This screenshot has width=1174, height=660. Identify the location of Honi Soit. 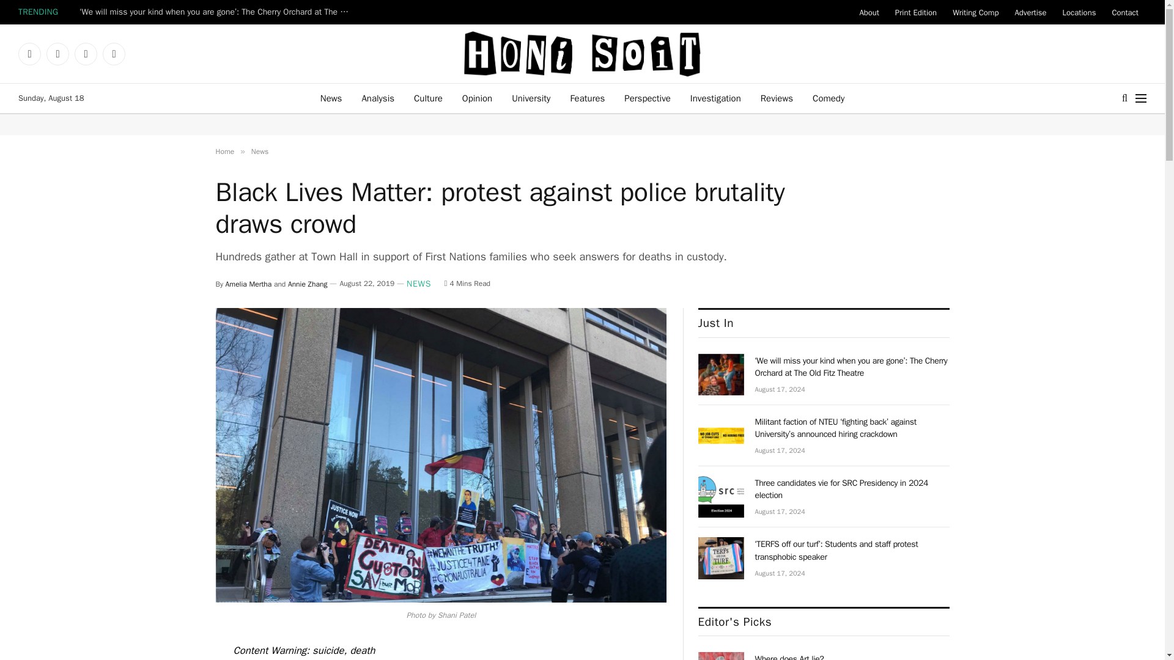
(582, 54).